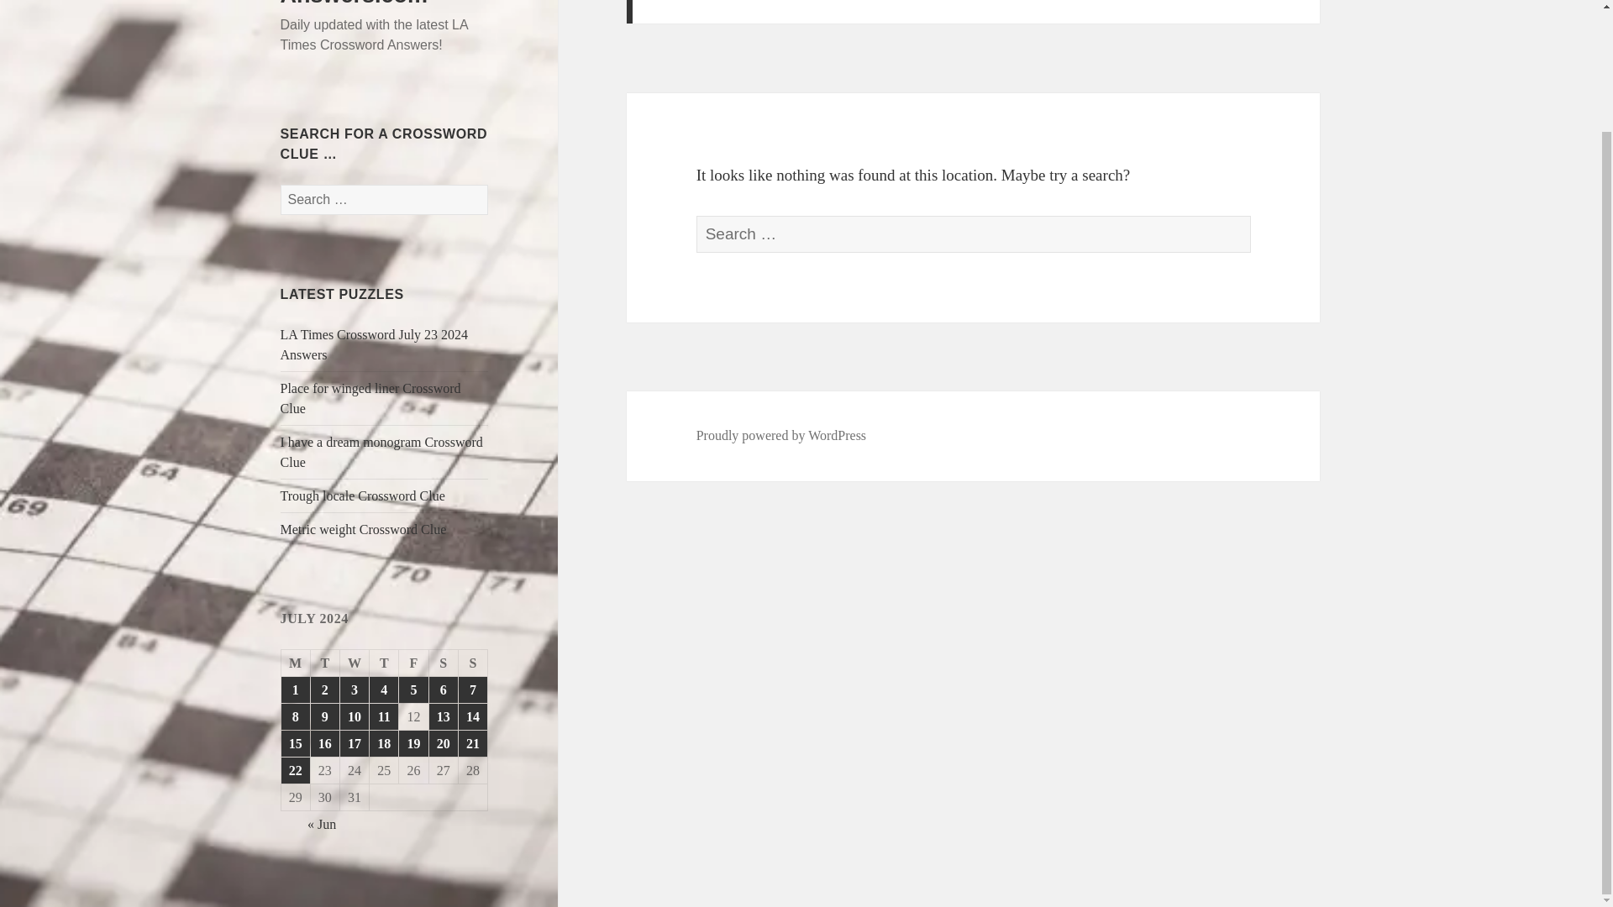  I want to click on 5, so click(412, 689).